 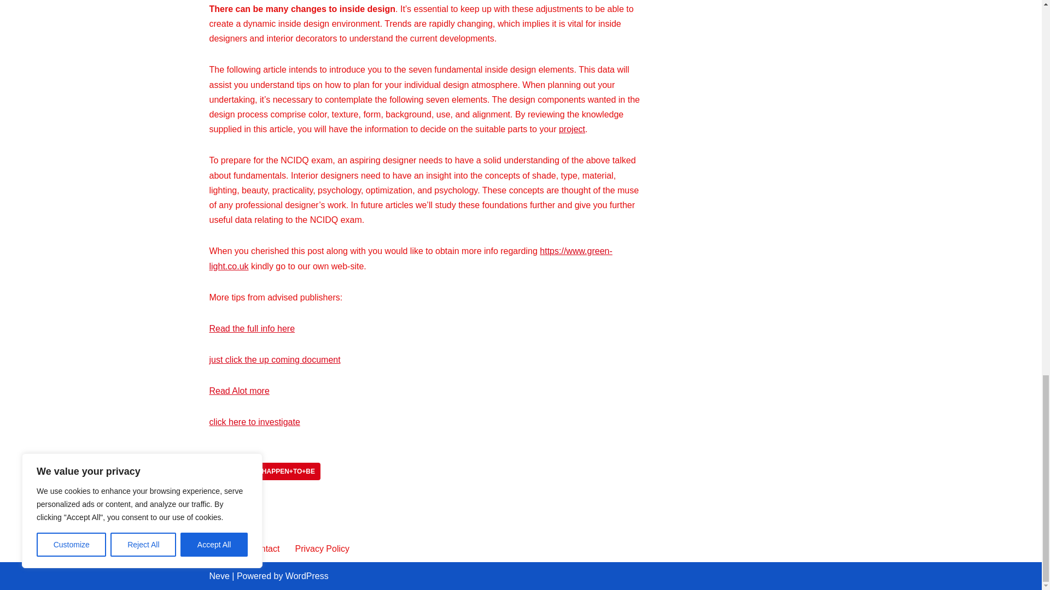 What do you see at coordinates (238, 391) in the screenshot?
I see `Read Alot more` at bounding box center [238, 391].